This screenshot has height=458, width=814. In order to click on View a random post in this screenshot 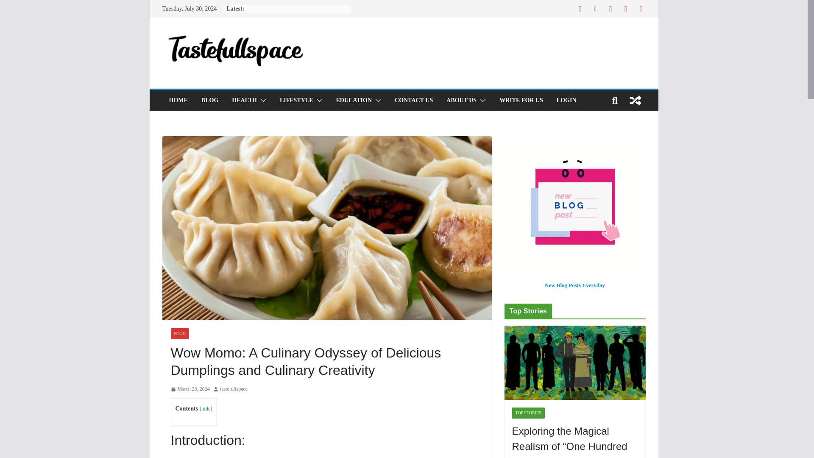, I will do `click(635, 100)`.